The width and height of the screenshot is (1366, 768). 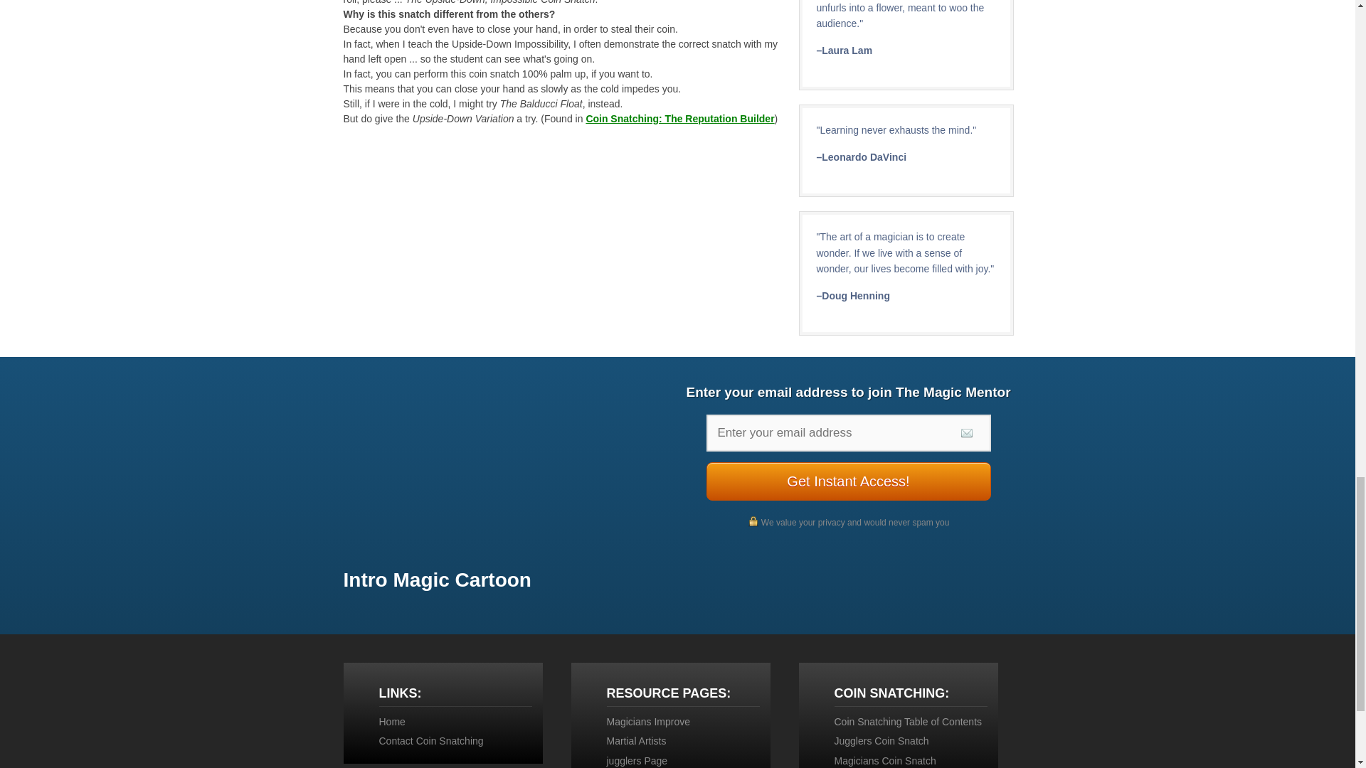 I want to click on Contact Coin Snatching, so click(x=430, y=740).